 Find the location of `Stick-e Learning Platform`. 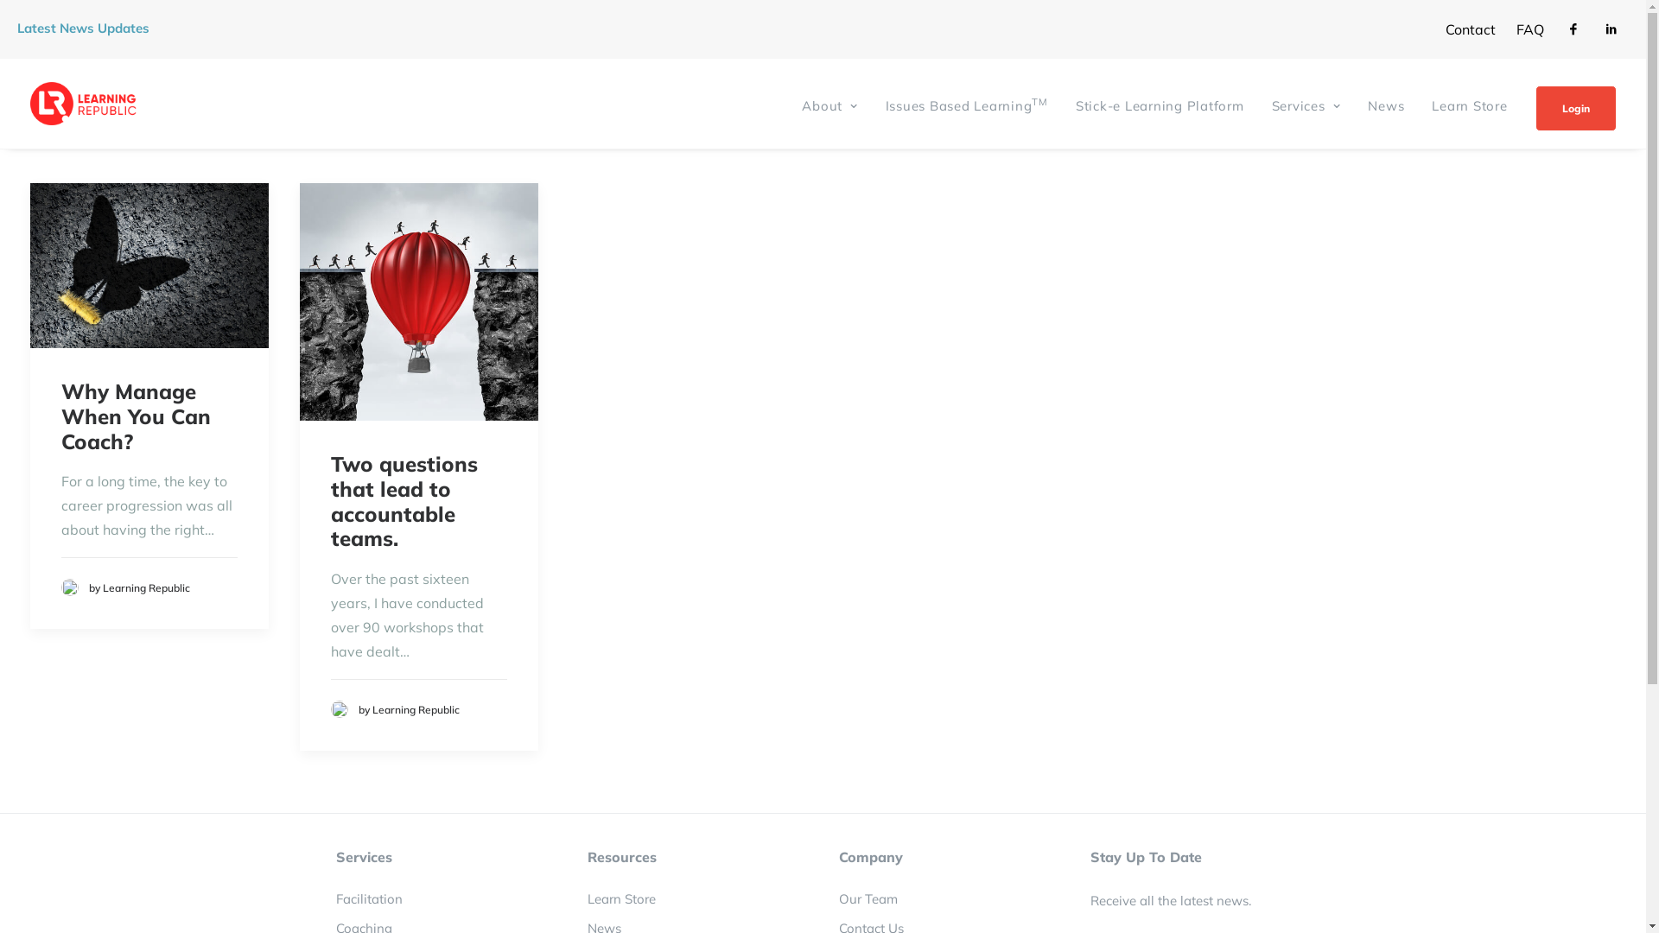

Stick-e Learning Platform is located at coordinates (1160, 104).